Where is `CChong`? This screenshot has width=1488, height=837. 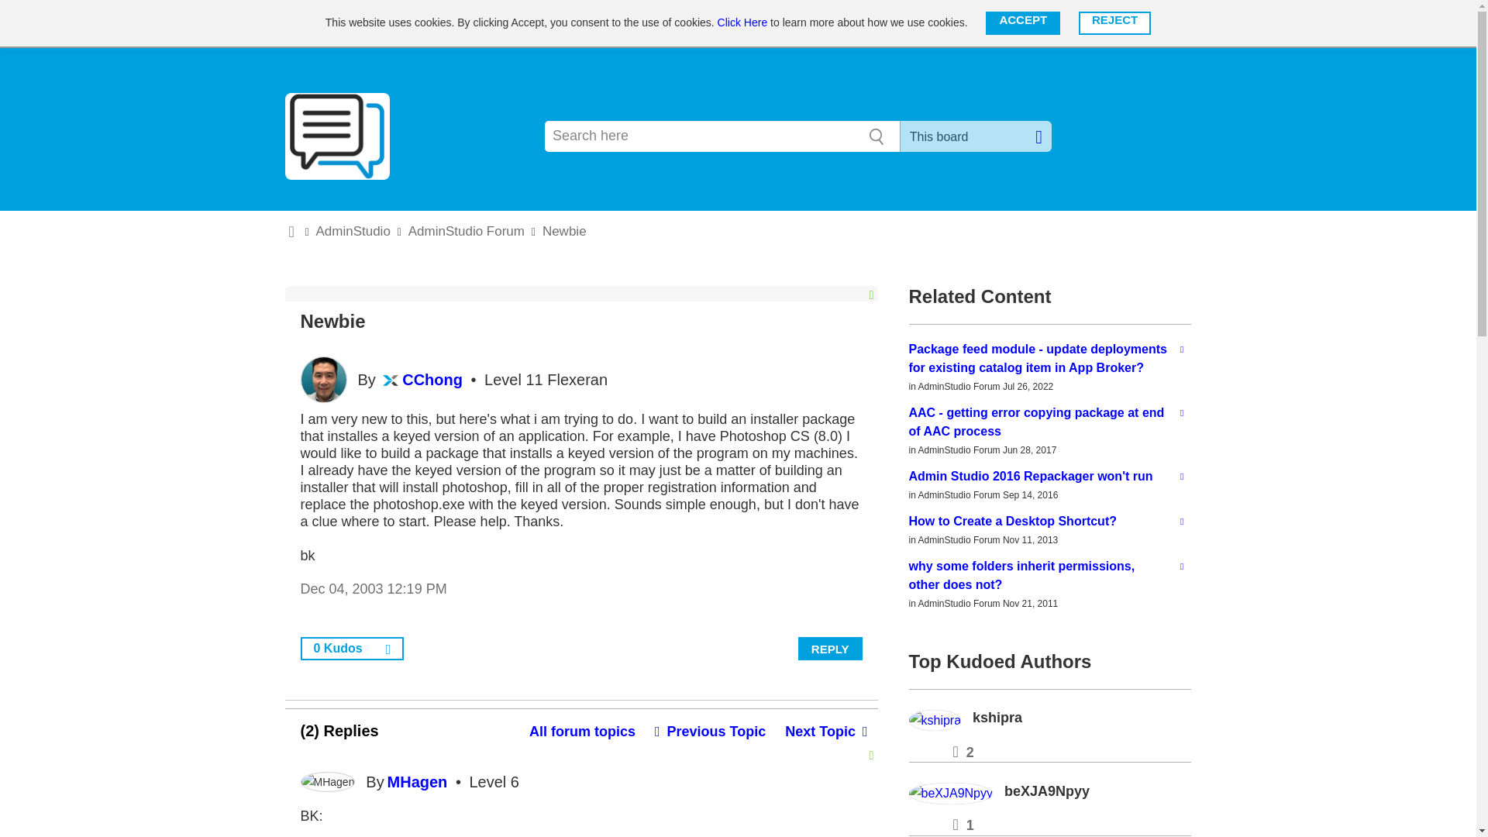 CChong is located at coordinates (323, 380).